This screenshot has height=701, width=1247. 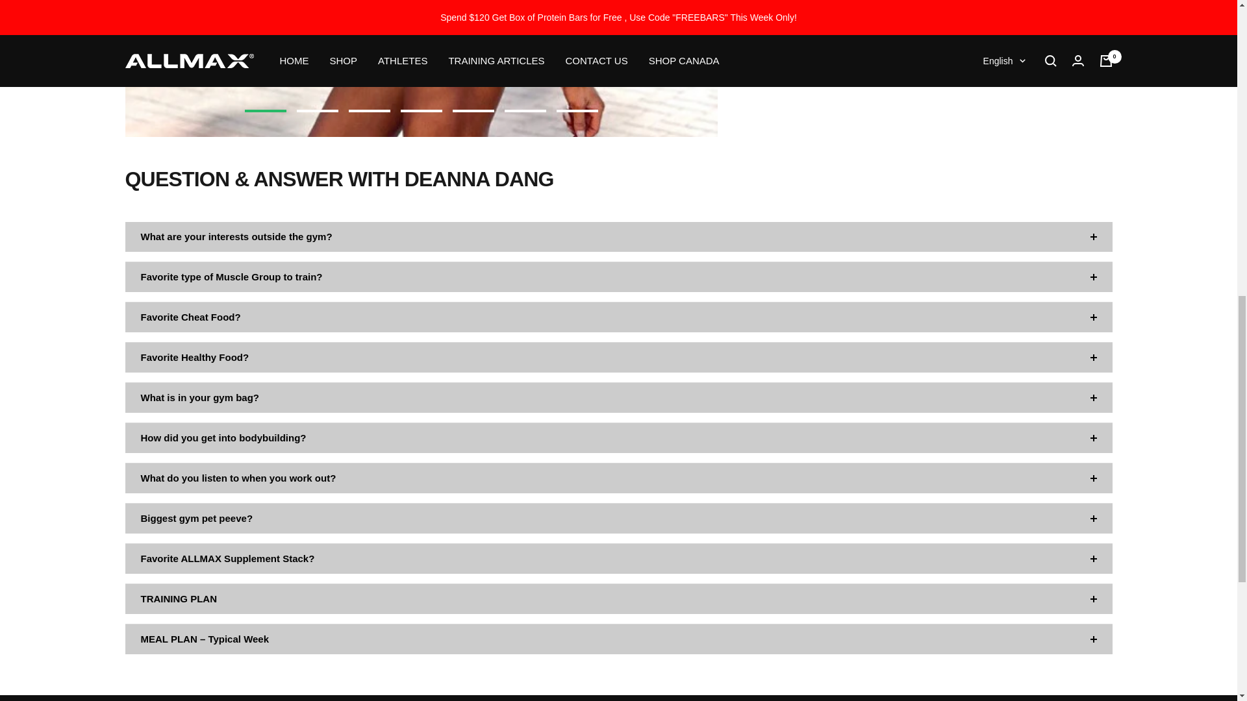 What do you see at coordinates (618, 357) in the screenshot?
I see `Favorite Healthy Food?` at bounding box center [618, 357].